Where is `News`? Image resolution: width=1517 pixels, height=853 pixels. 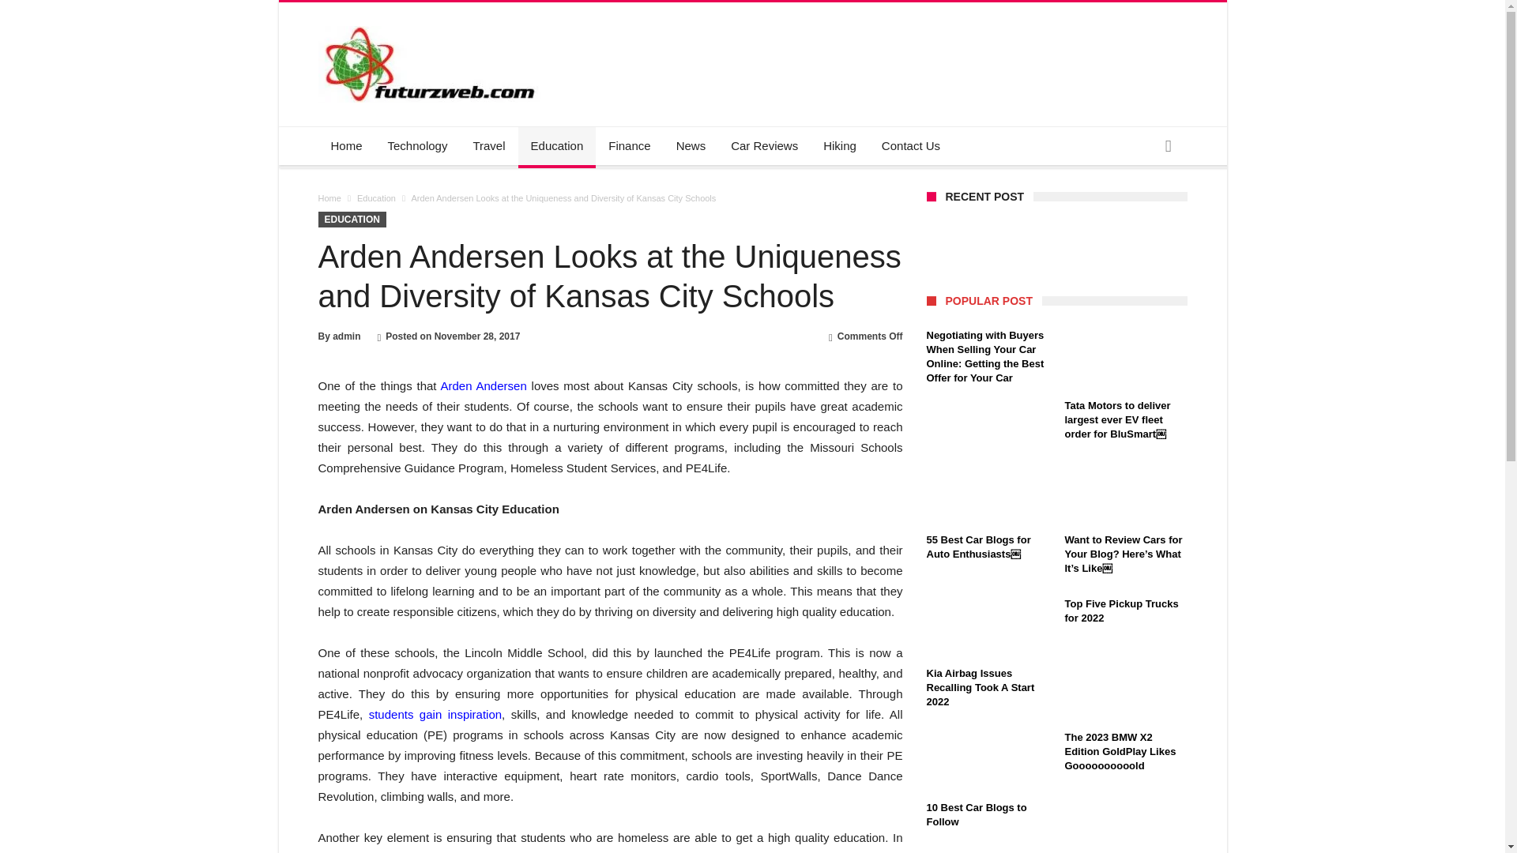 News is located at coordinates (691, 145).